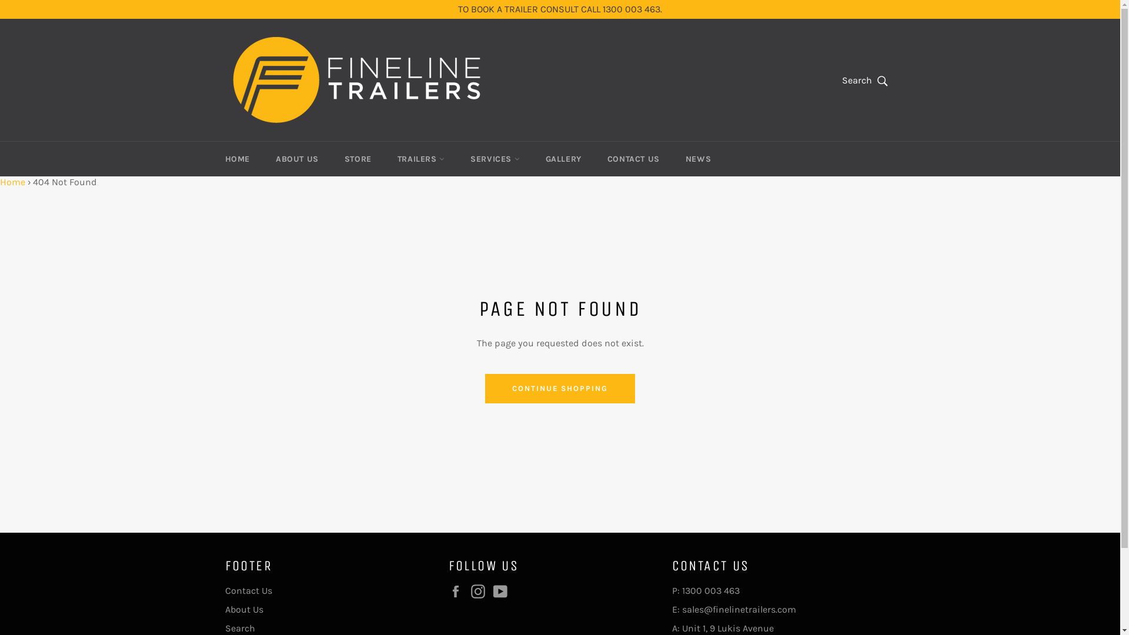 This screenshot has height=635, width=1129. I want to click on SERVICES, so click(495, 159).